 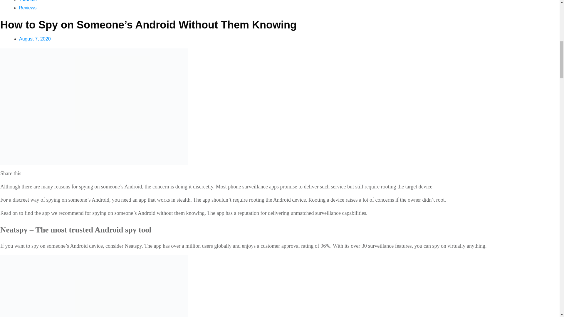 I want to click on Tutorials, so click(x=28, y=1).